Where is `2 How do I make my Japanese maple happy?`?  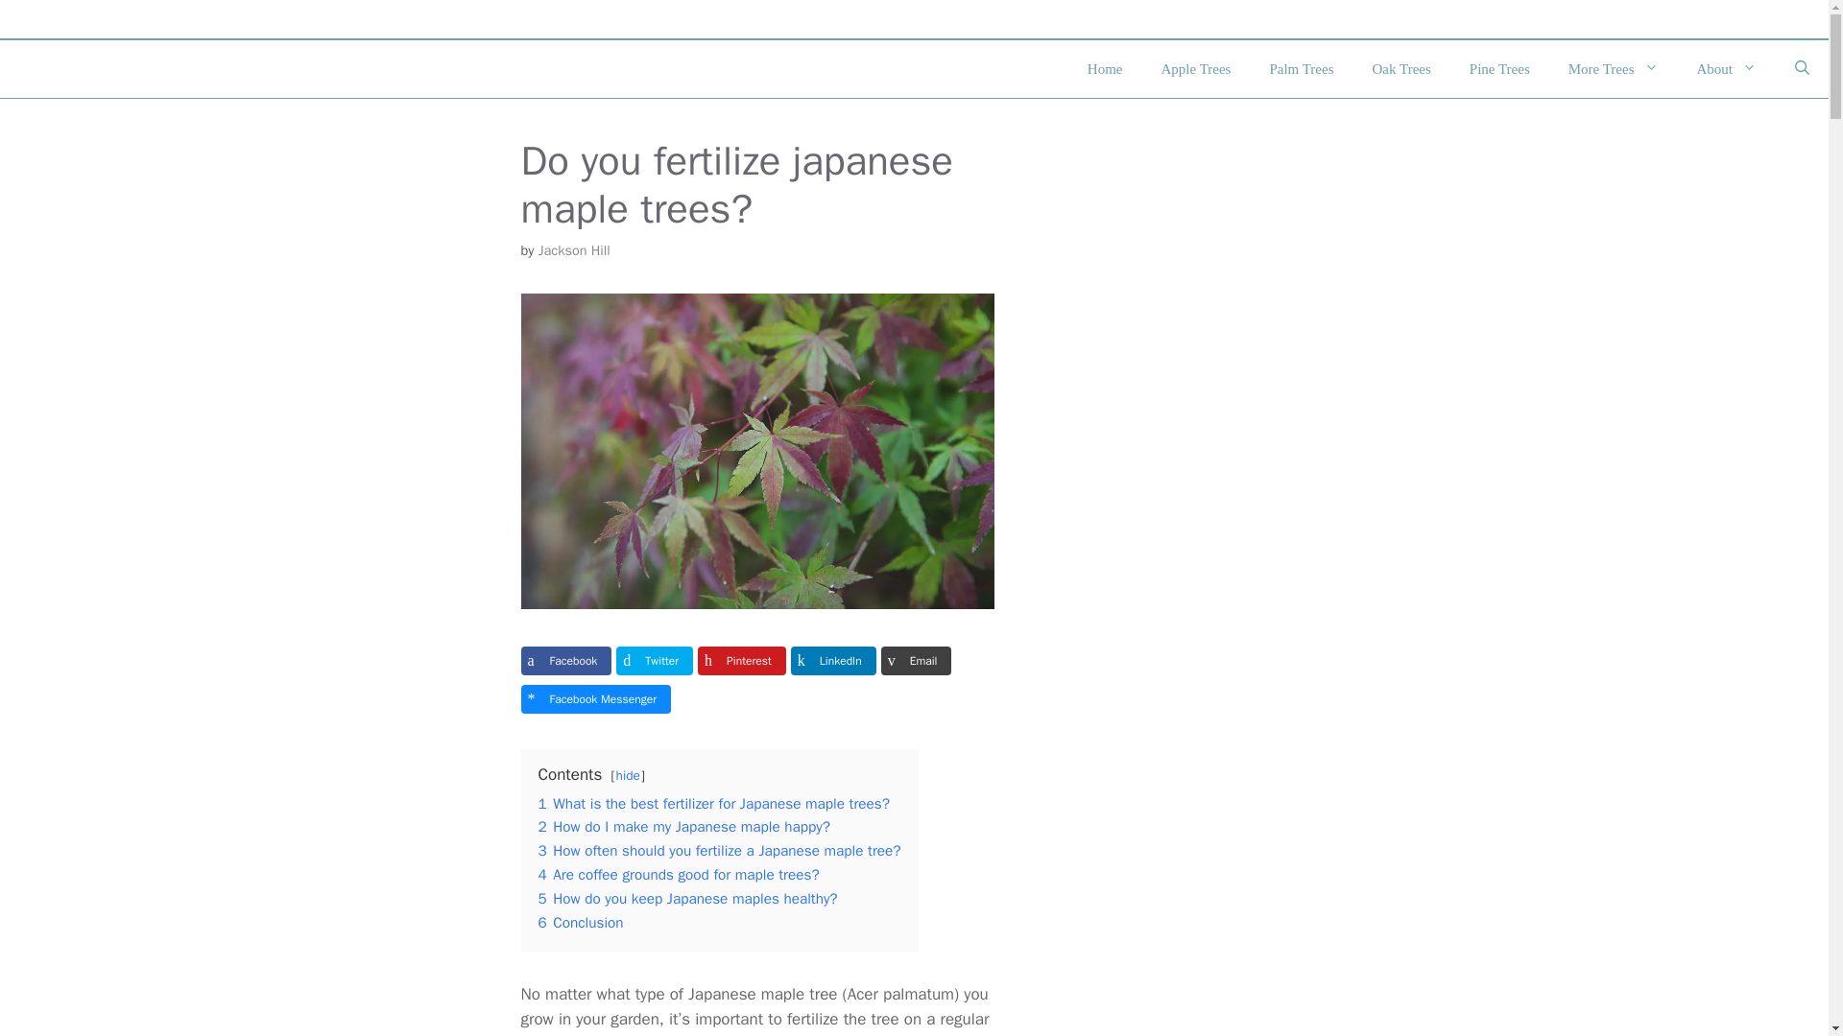 2 How do I make my Japanese maple happy? is located at coordinates (683, 827).